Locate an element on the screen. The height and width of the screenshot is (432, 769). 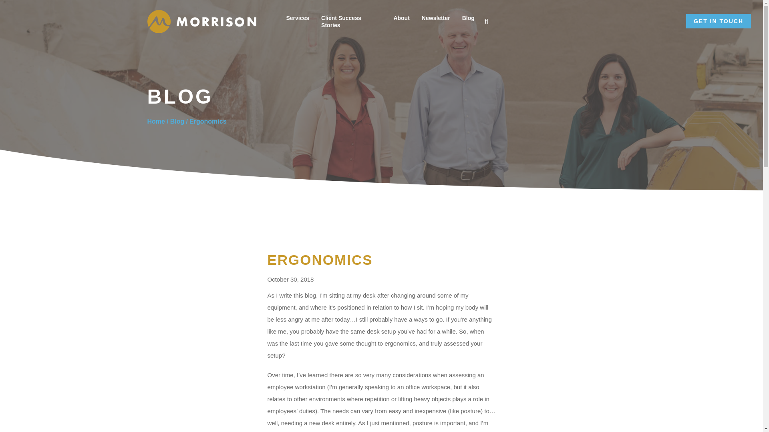
Client Success Stories is located at coordinates (351, 22).